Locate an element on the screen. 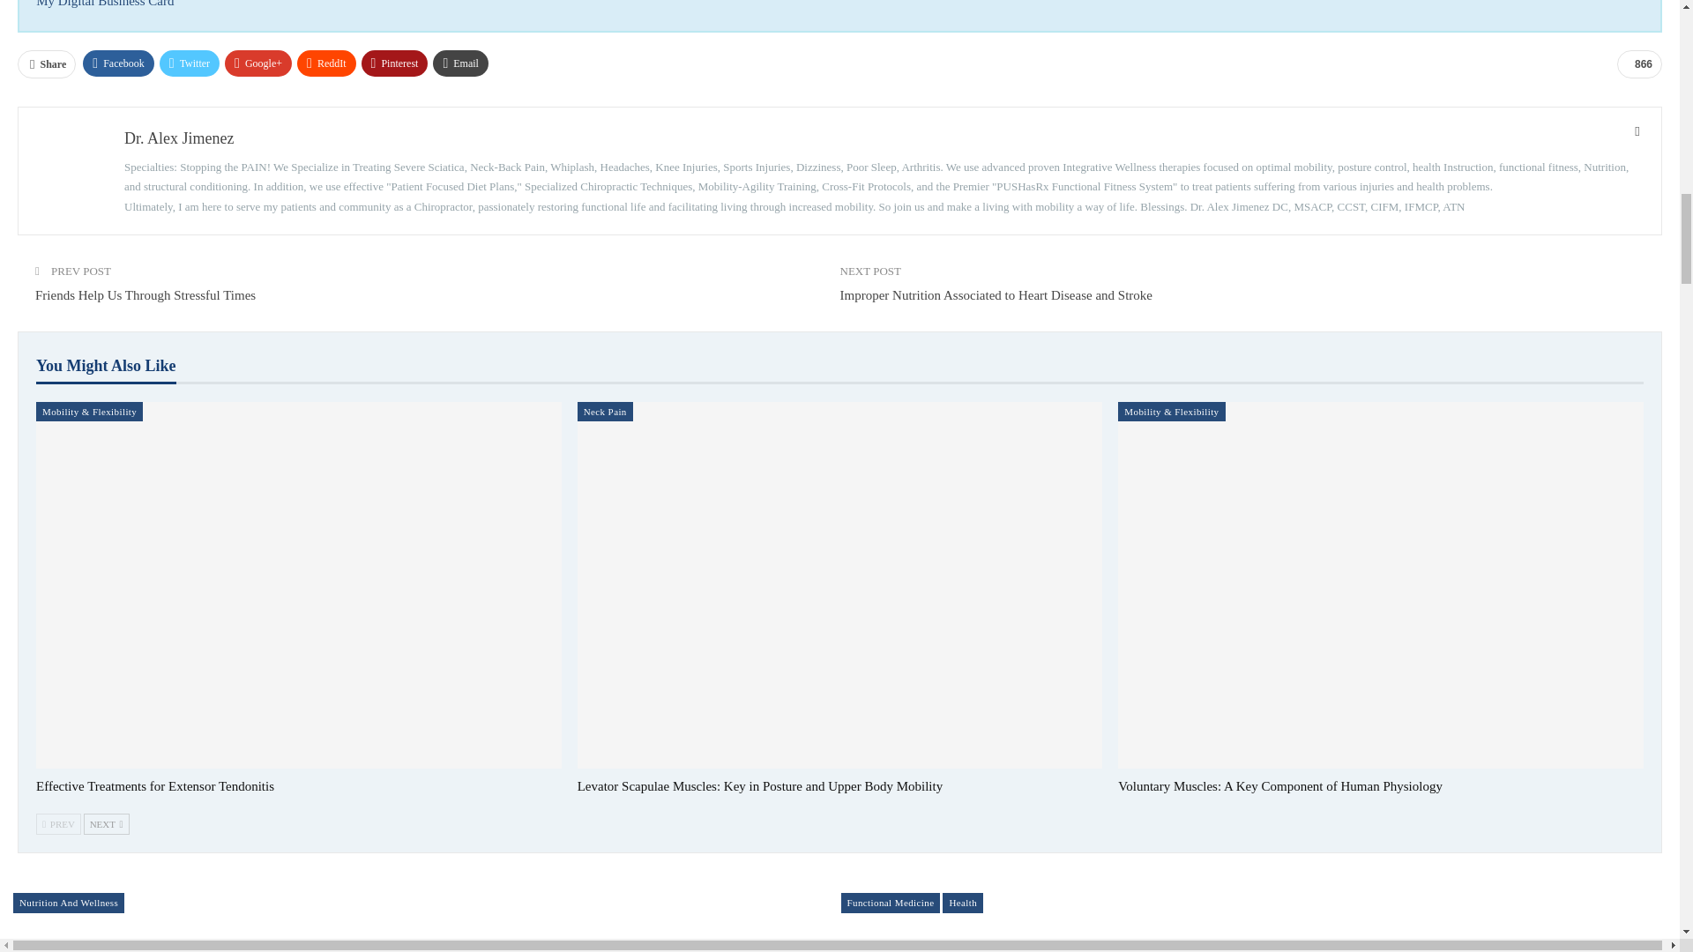 This screenshot has width=1693, height=952. Voluntary Muscles: A Key Component of Human Physiology is located at coordinates (1279, 786).